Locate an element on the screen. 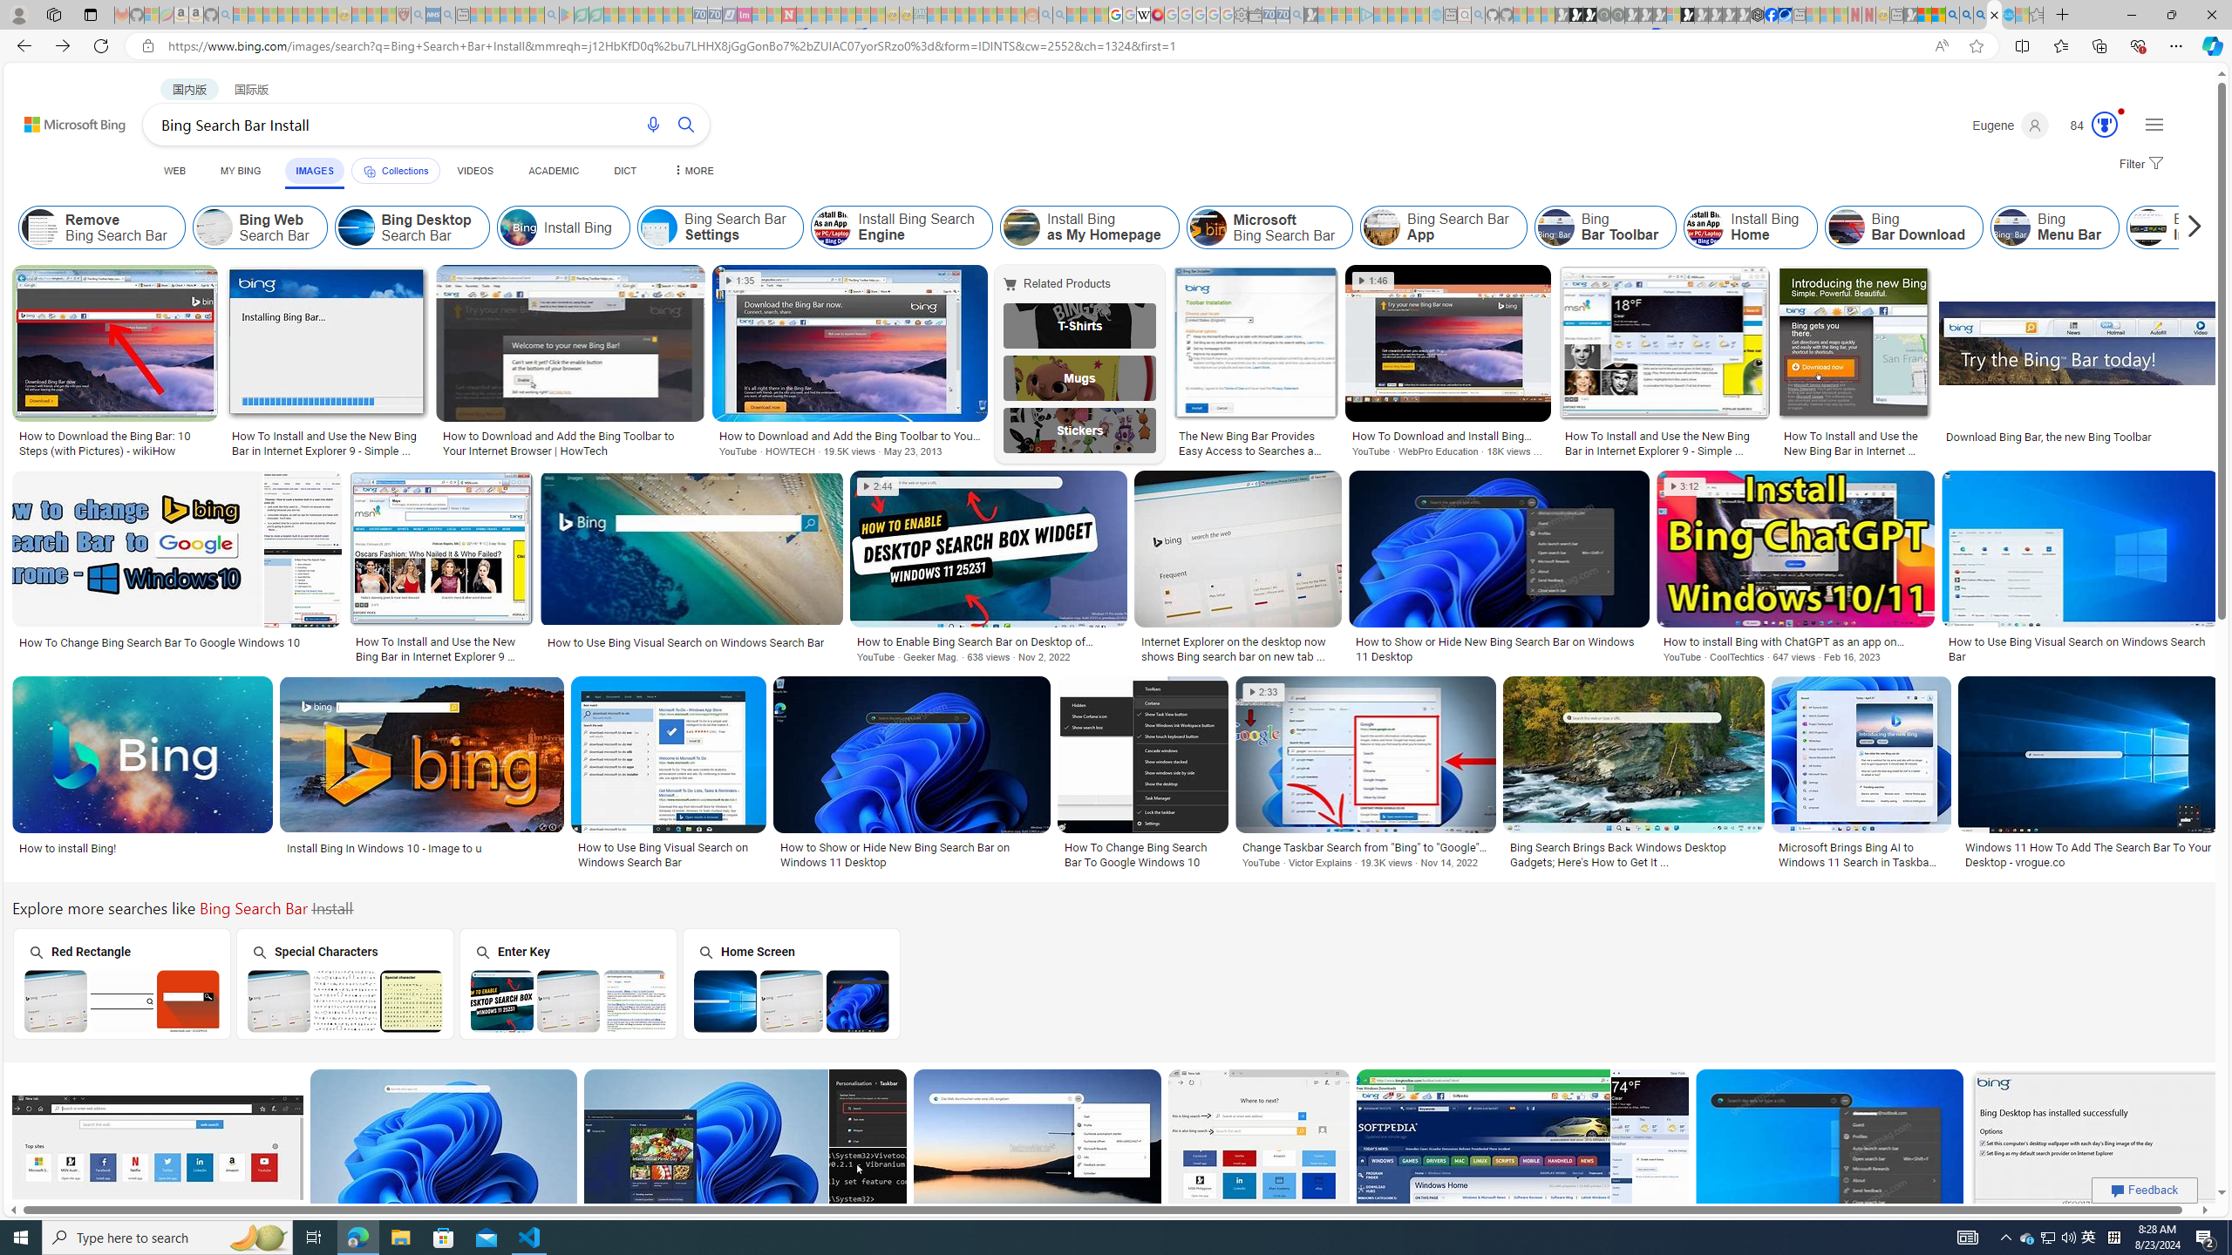 The height and width of the screenshot is (1255, 2232). Bing Stickers is located at coordinates (1080, 431).